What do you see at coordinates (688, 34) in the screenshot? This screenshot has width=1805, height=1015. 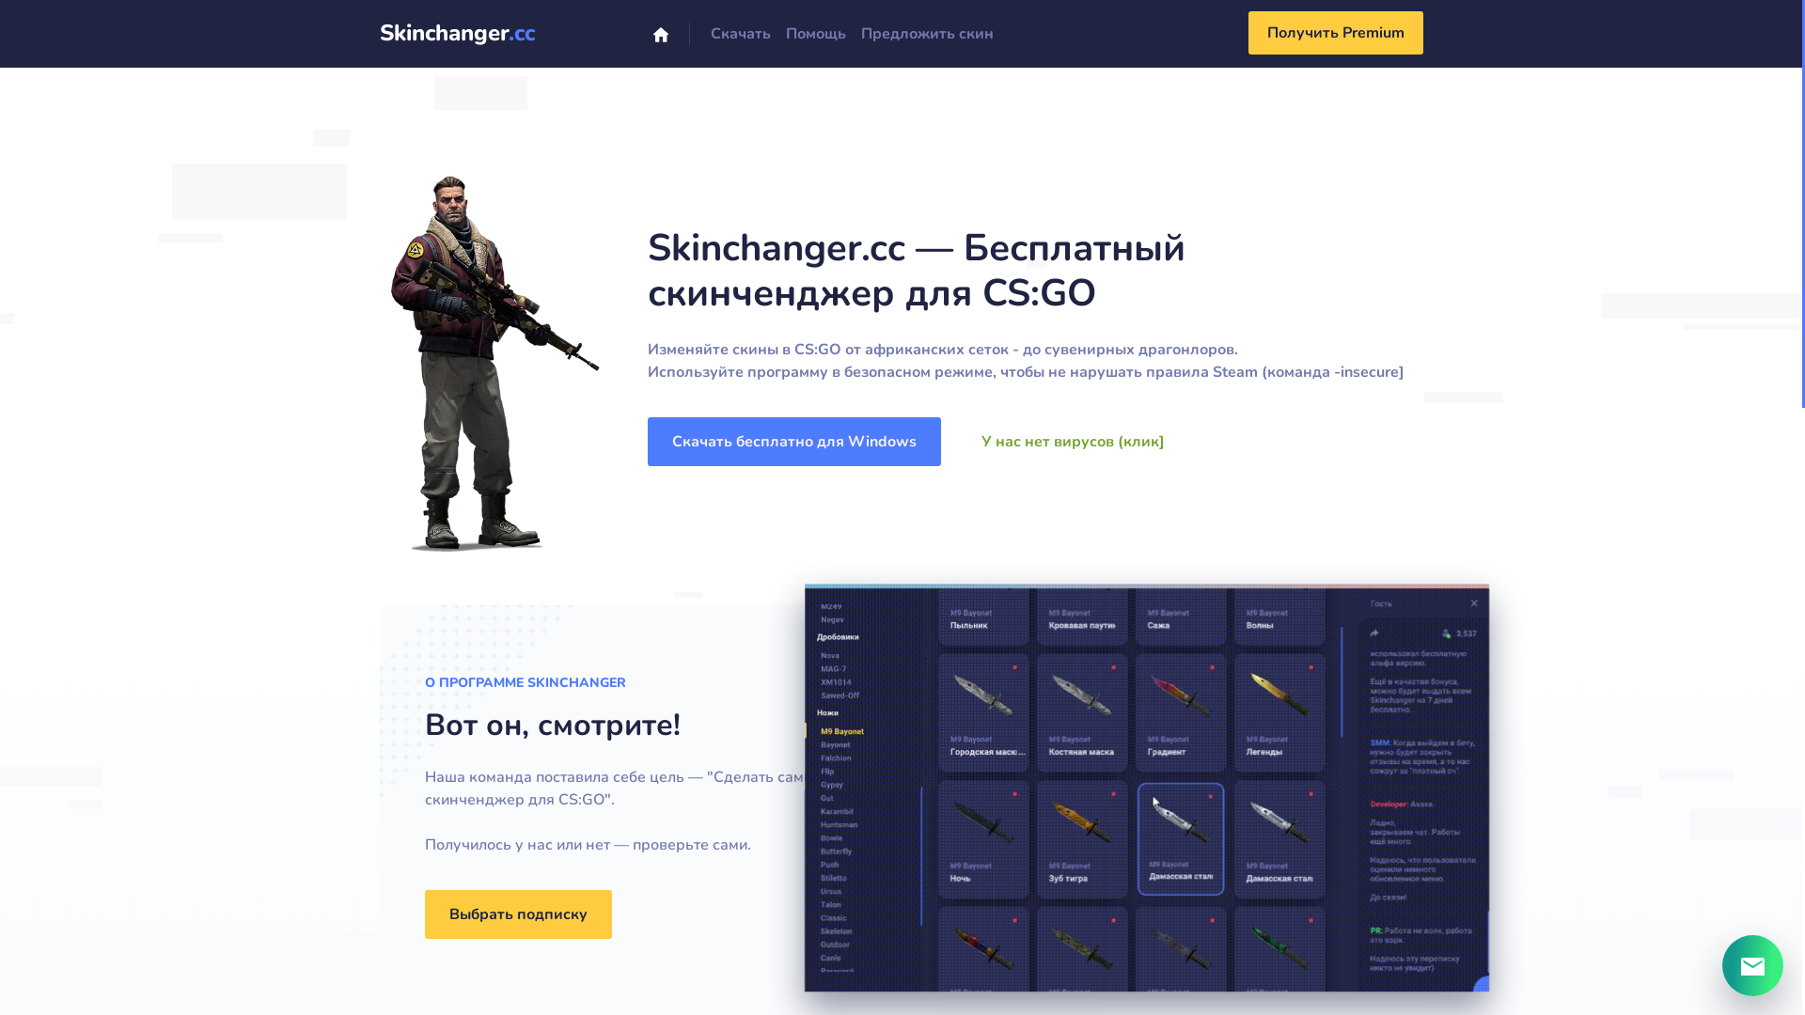 I see `.` at bounding box center [688, 34].